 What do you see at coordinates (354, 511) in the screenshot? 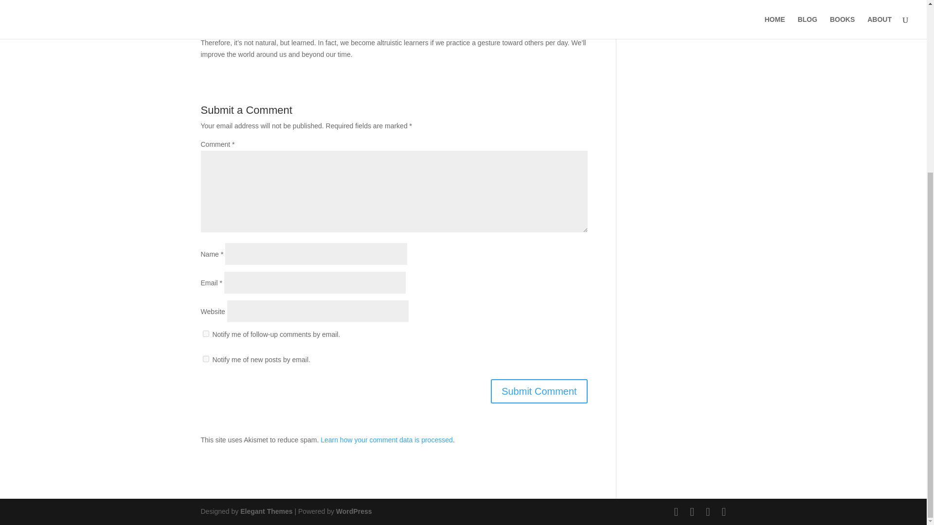
I see `WordPress` at bounding box center [354, 511].